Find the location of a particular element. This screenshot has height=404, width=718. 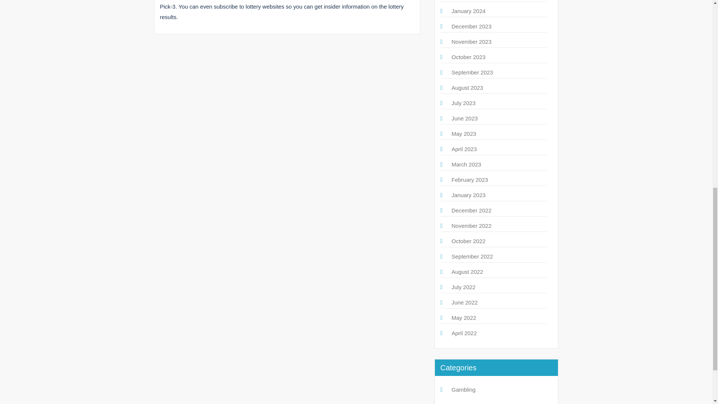

June 2023 is located at coordinates (464, 118).